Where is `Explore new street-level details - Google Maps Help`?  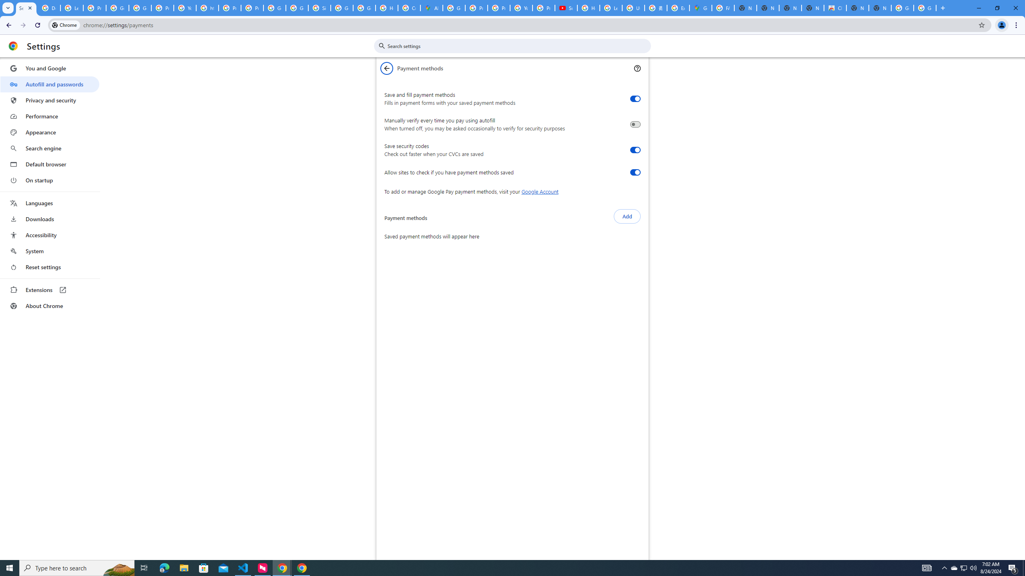 Explore new street-level details - Google Maps Help is located at coordinates (678, 8).